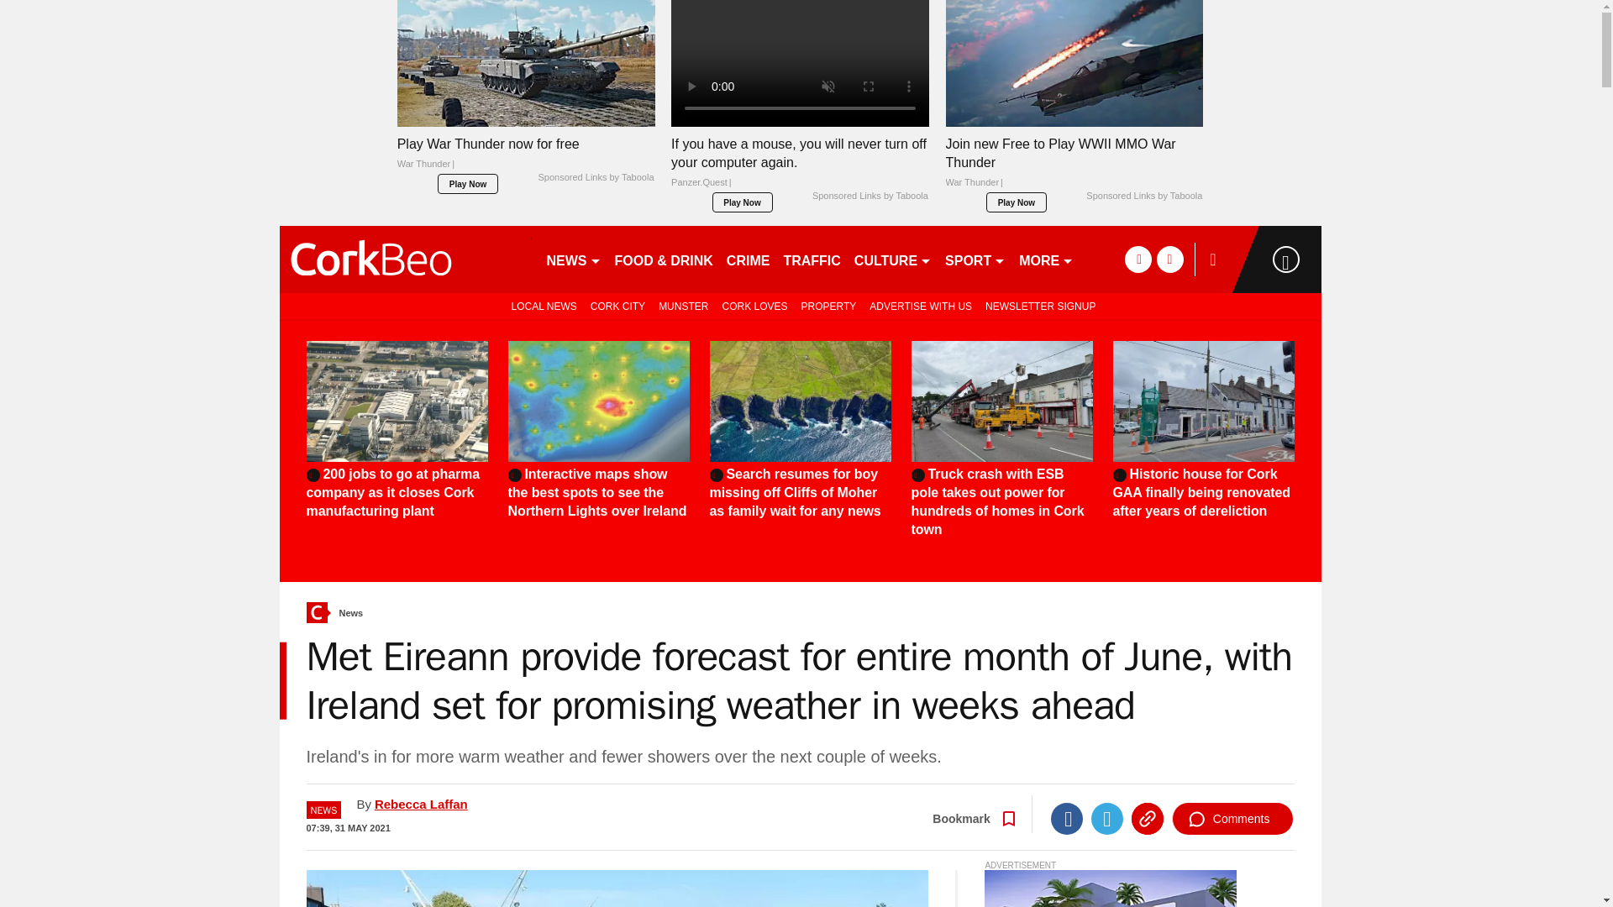  I want to click on NEWS, so click(573, 259).